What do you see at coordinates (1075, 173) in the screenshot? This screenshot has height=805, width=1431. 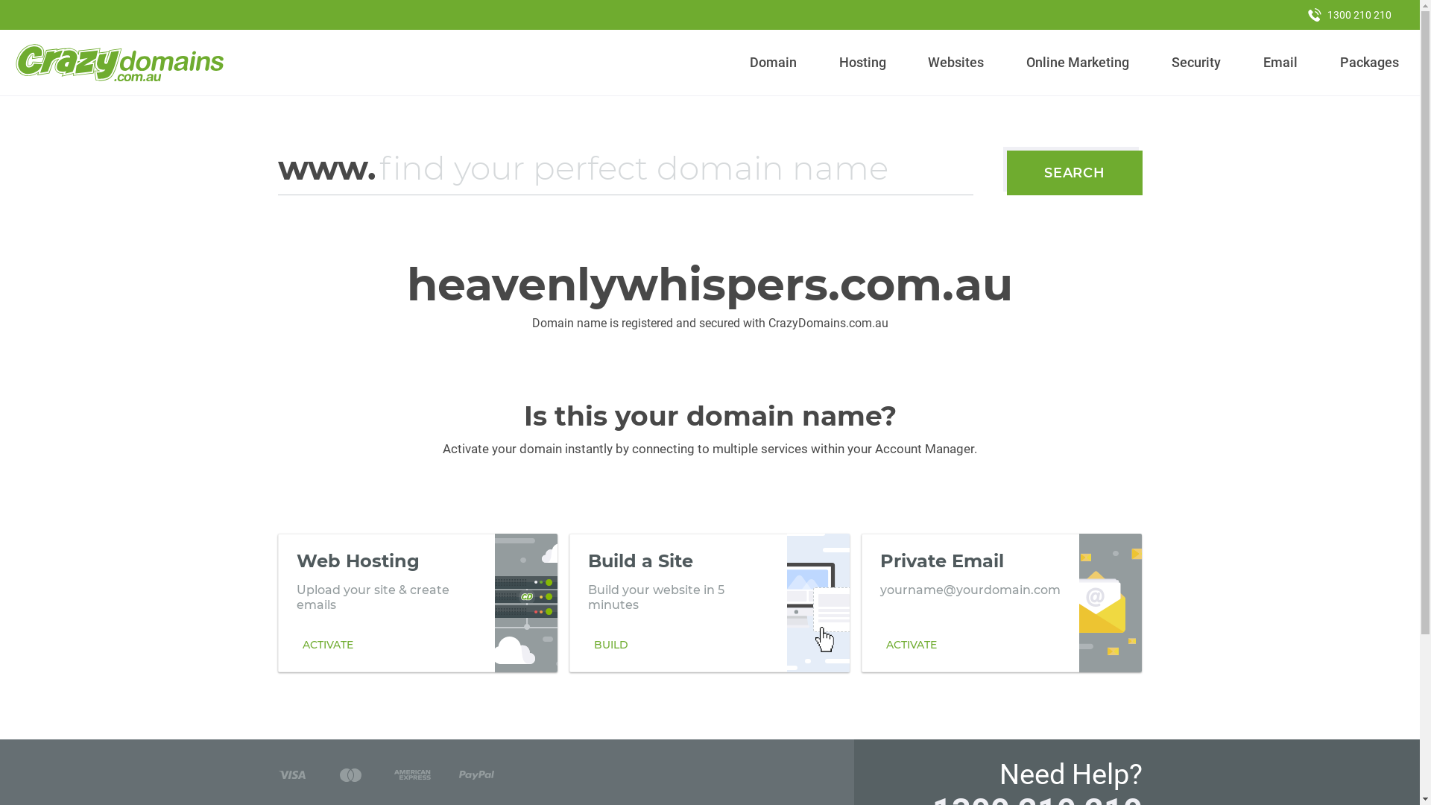 I see `SEARCH` at bounding box center [1075, 173].